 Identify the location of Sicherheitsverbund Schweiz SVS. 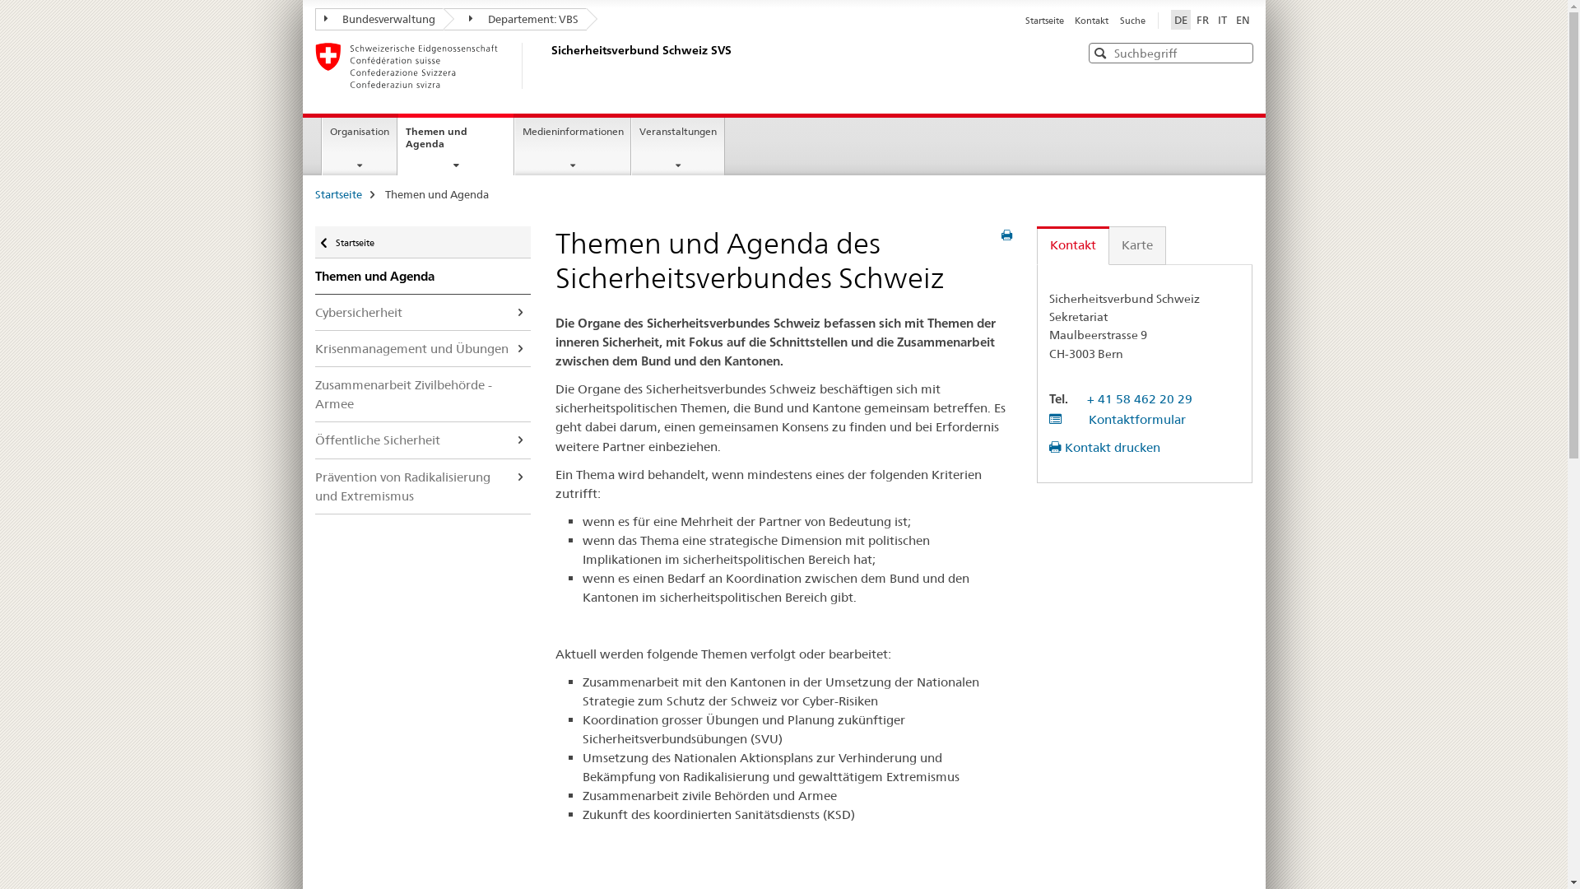
(549, 66).